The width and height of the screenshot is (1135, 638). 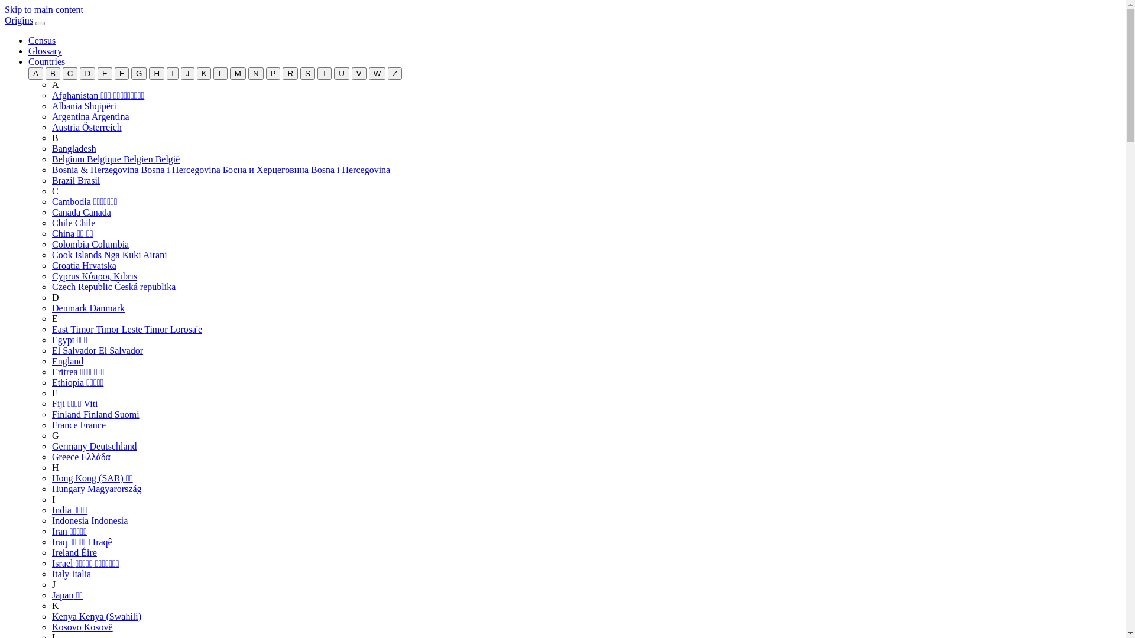 What do you see at coordinates (67, 362) in the screenshot?
I see `England` at bounding box center [67, 362].